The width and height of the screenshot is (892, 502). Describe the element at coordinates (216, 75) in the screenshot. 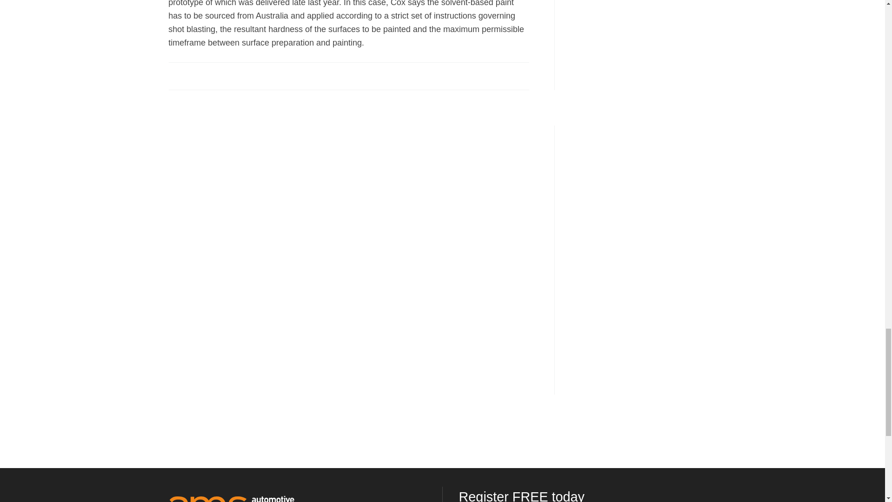

I see `Share this on Linked in` at that location.